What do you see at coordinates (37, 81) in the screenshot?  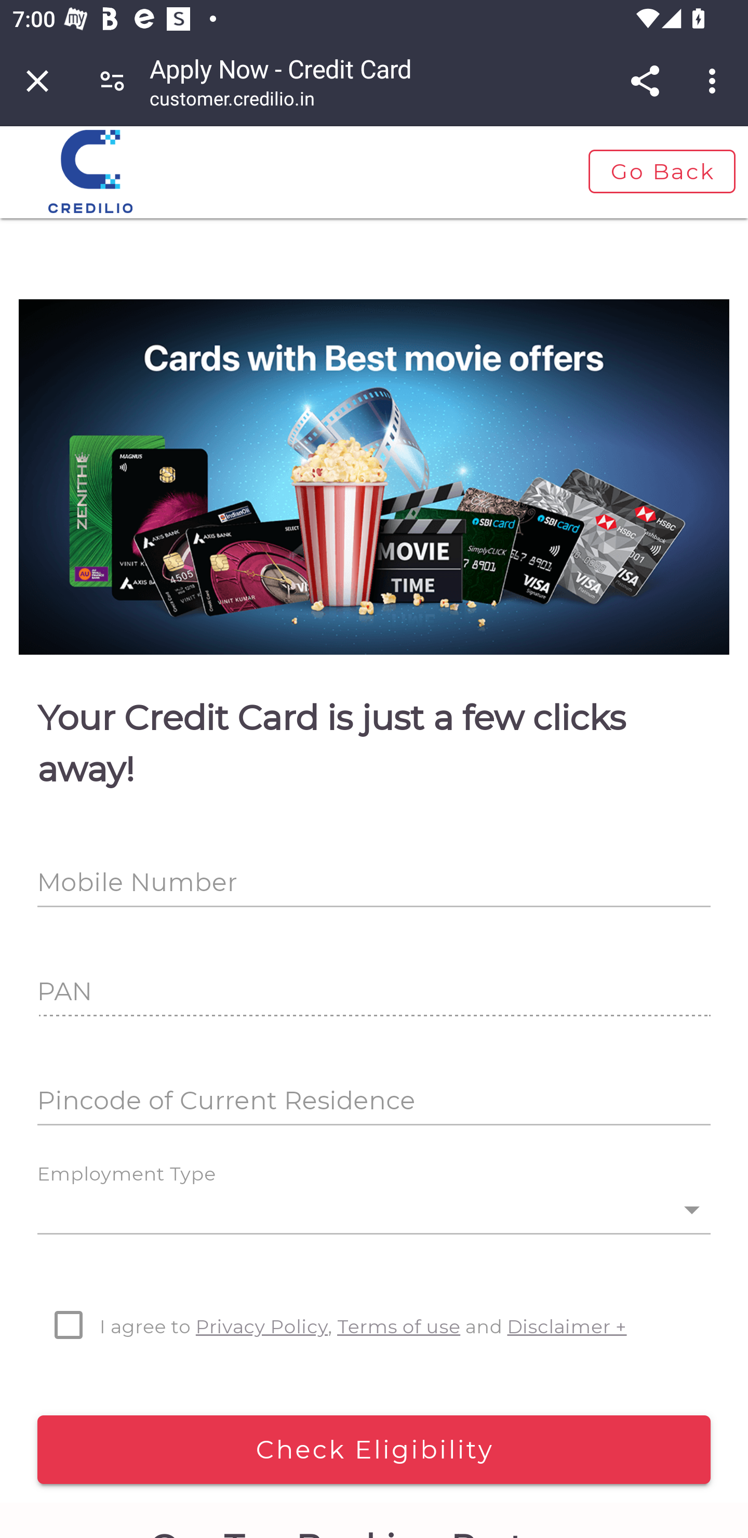 I see `Close tab` at bounding box center [37, 81].